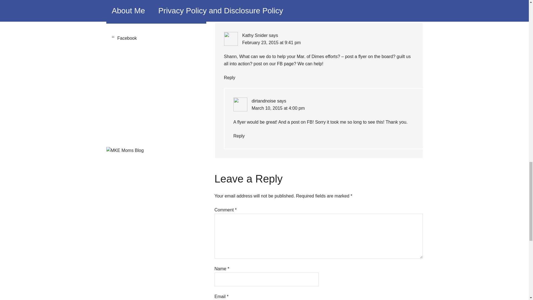  I want to click on Reply, so click(239, 136).